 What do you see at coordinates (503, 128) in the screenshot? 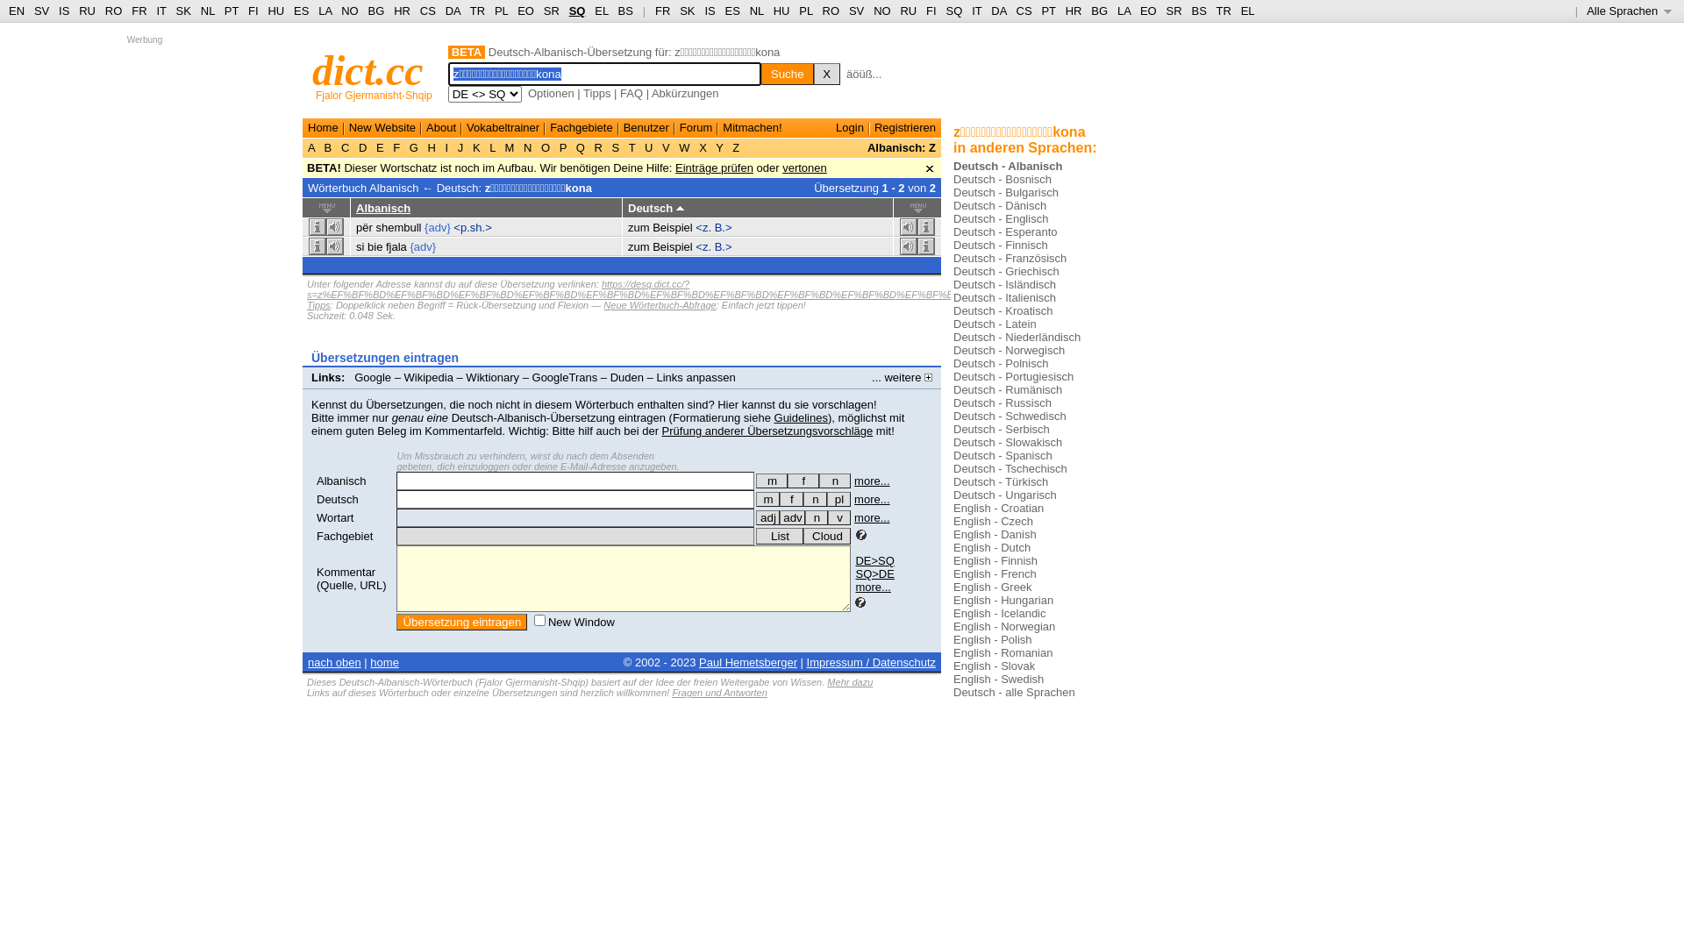
I see `Vokabeltrainer` at bounding box center [503, 128].